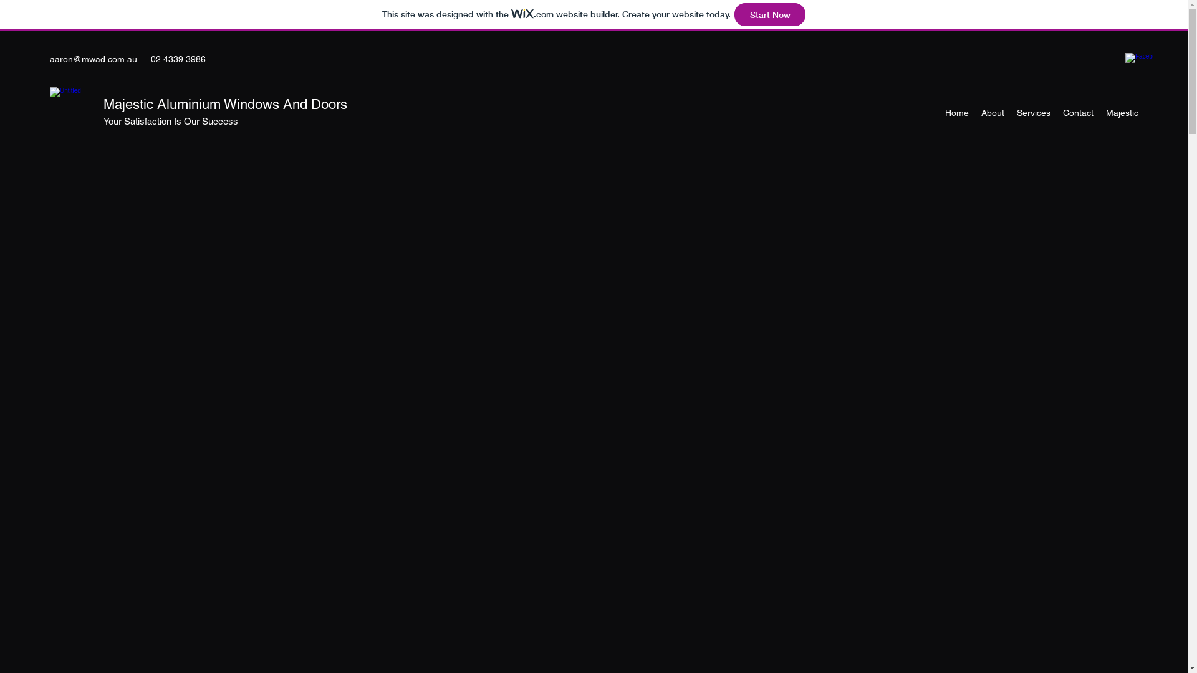 This screenshot has height=673, width=1197. I want to click on Services, so click(1034, 113).